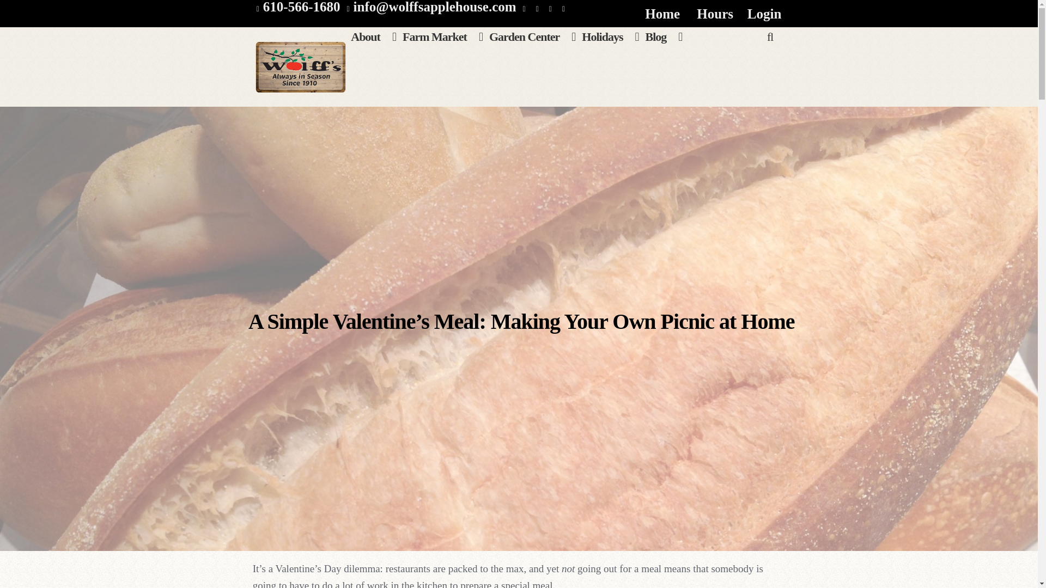 This screenshot has width=1046, height=588. Describe the element at coordinates (442, 50) in the screenshot. I see `Farm Market` at that location.